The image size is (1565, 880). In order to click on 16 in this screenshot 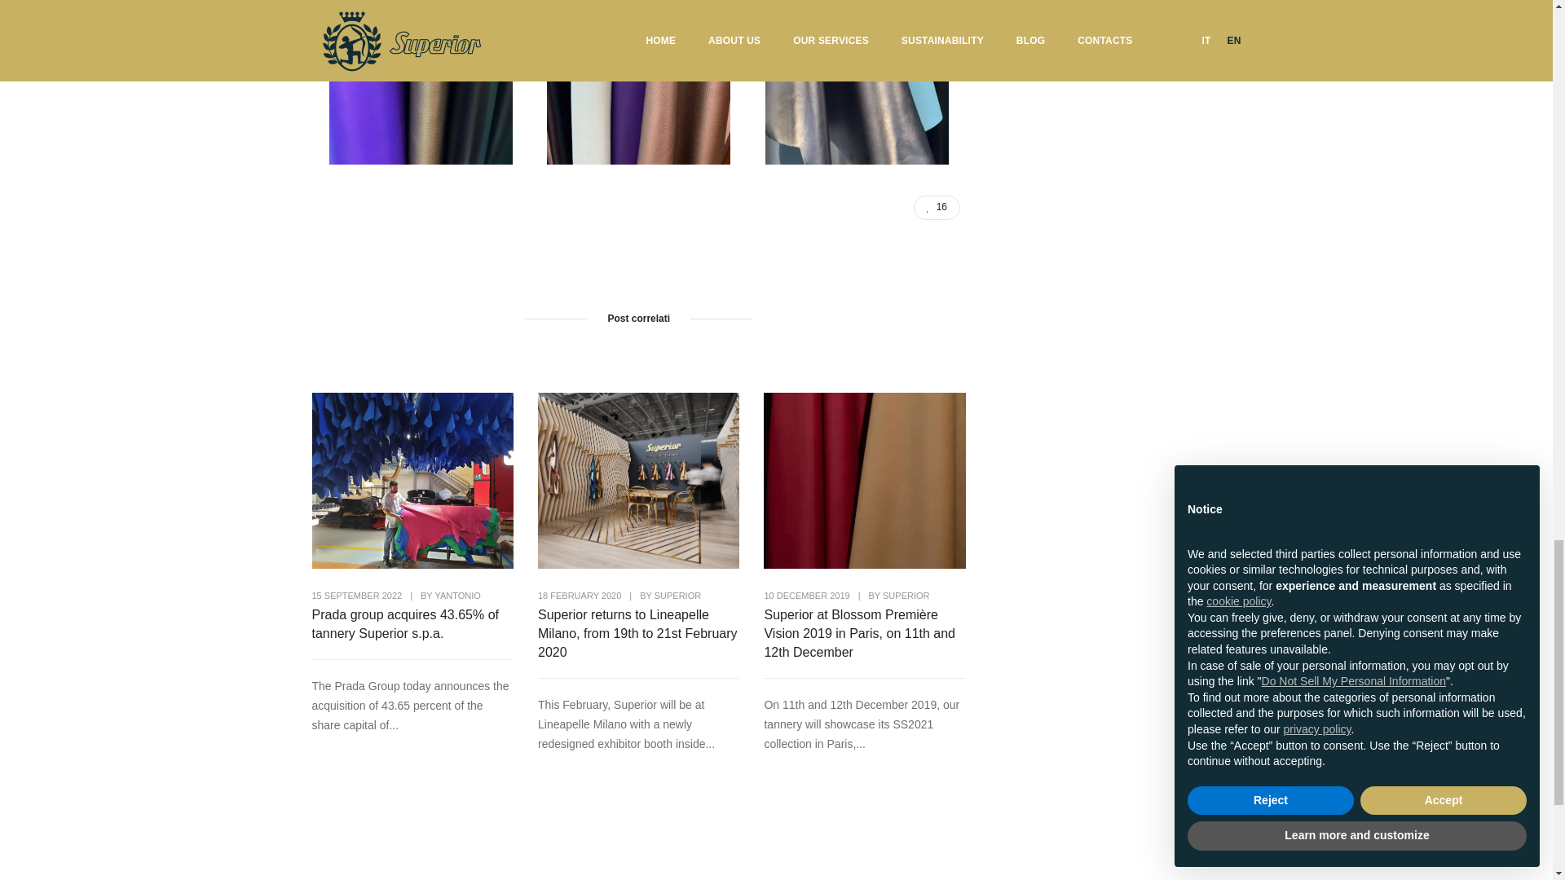, I will do `click(937, 207)`.